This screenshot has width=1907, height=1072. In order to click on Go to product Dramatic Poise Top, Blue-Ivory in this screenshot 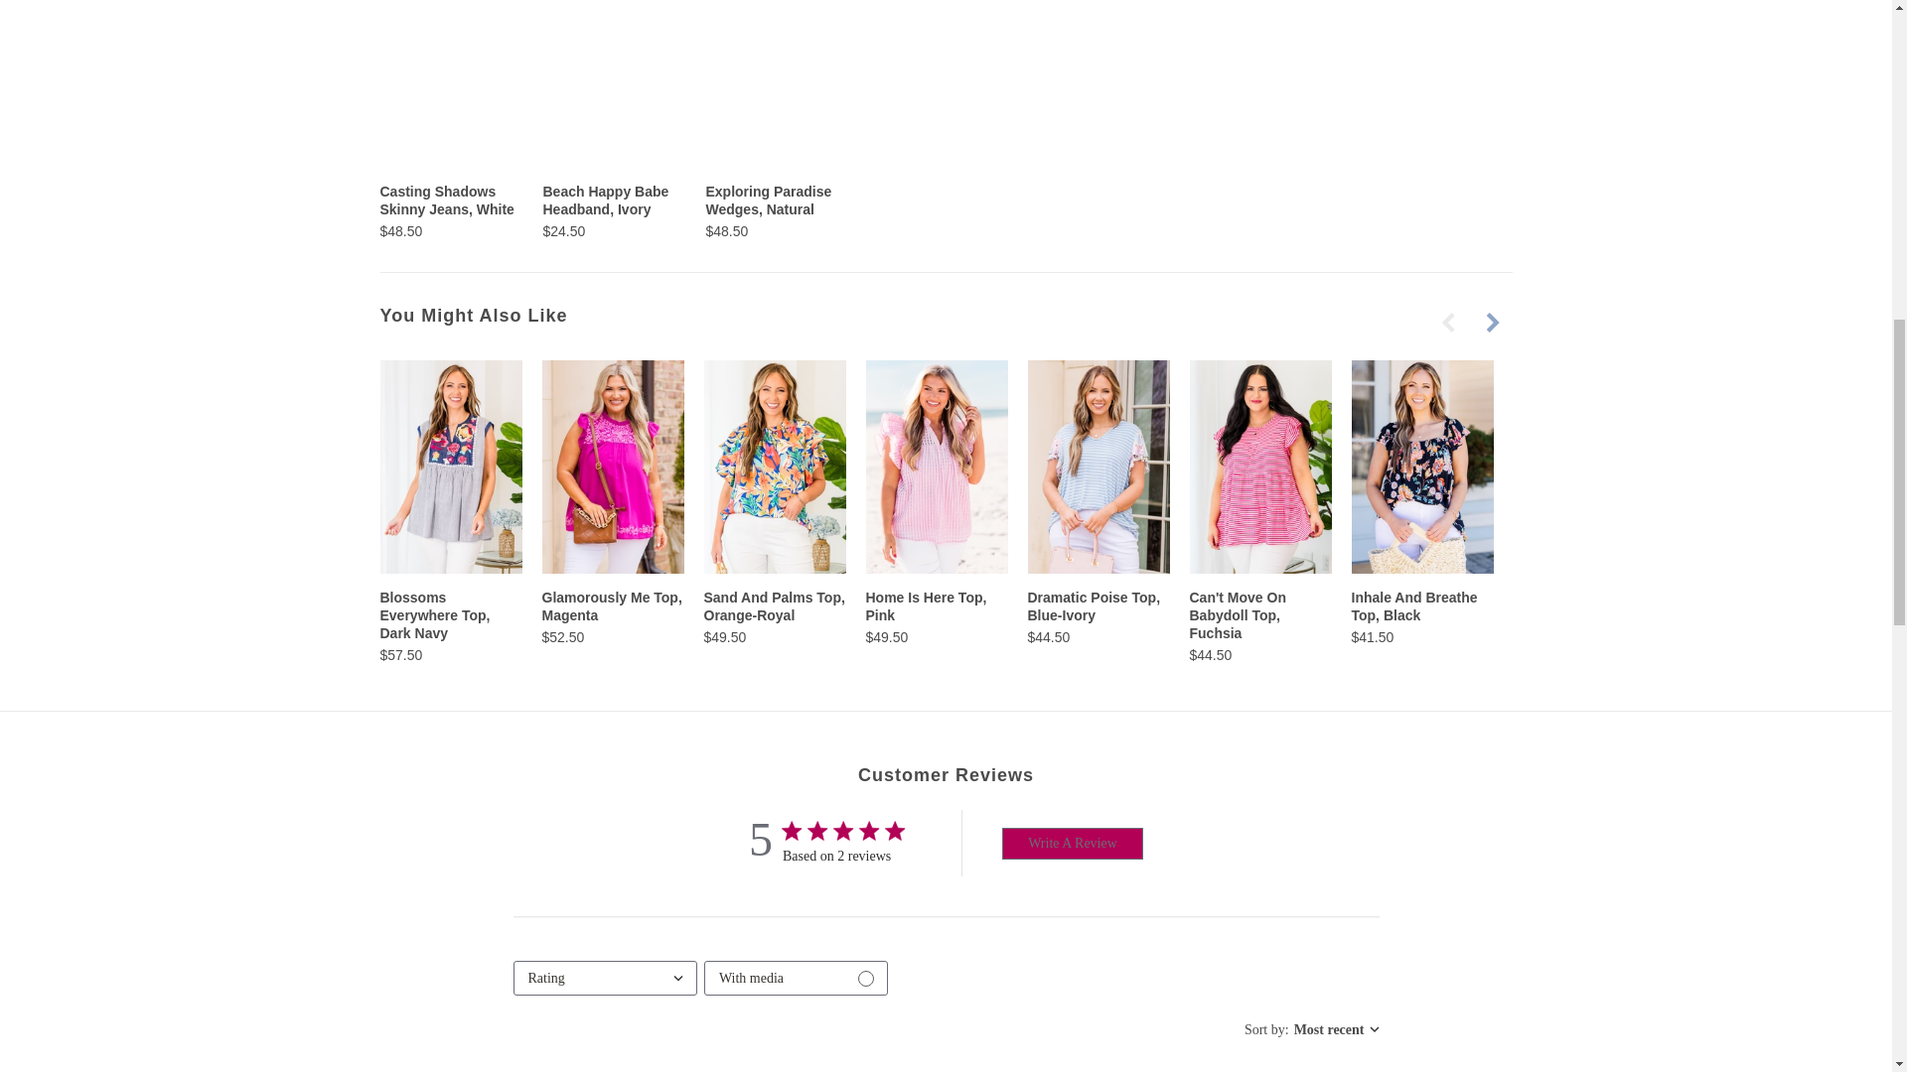, I will do `click(1098, 467)`.